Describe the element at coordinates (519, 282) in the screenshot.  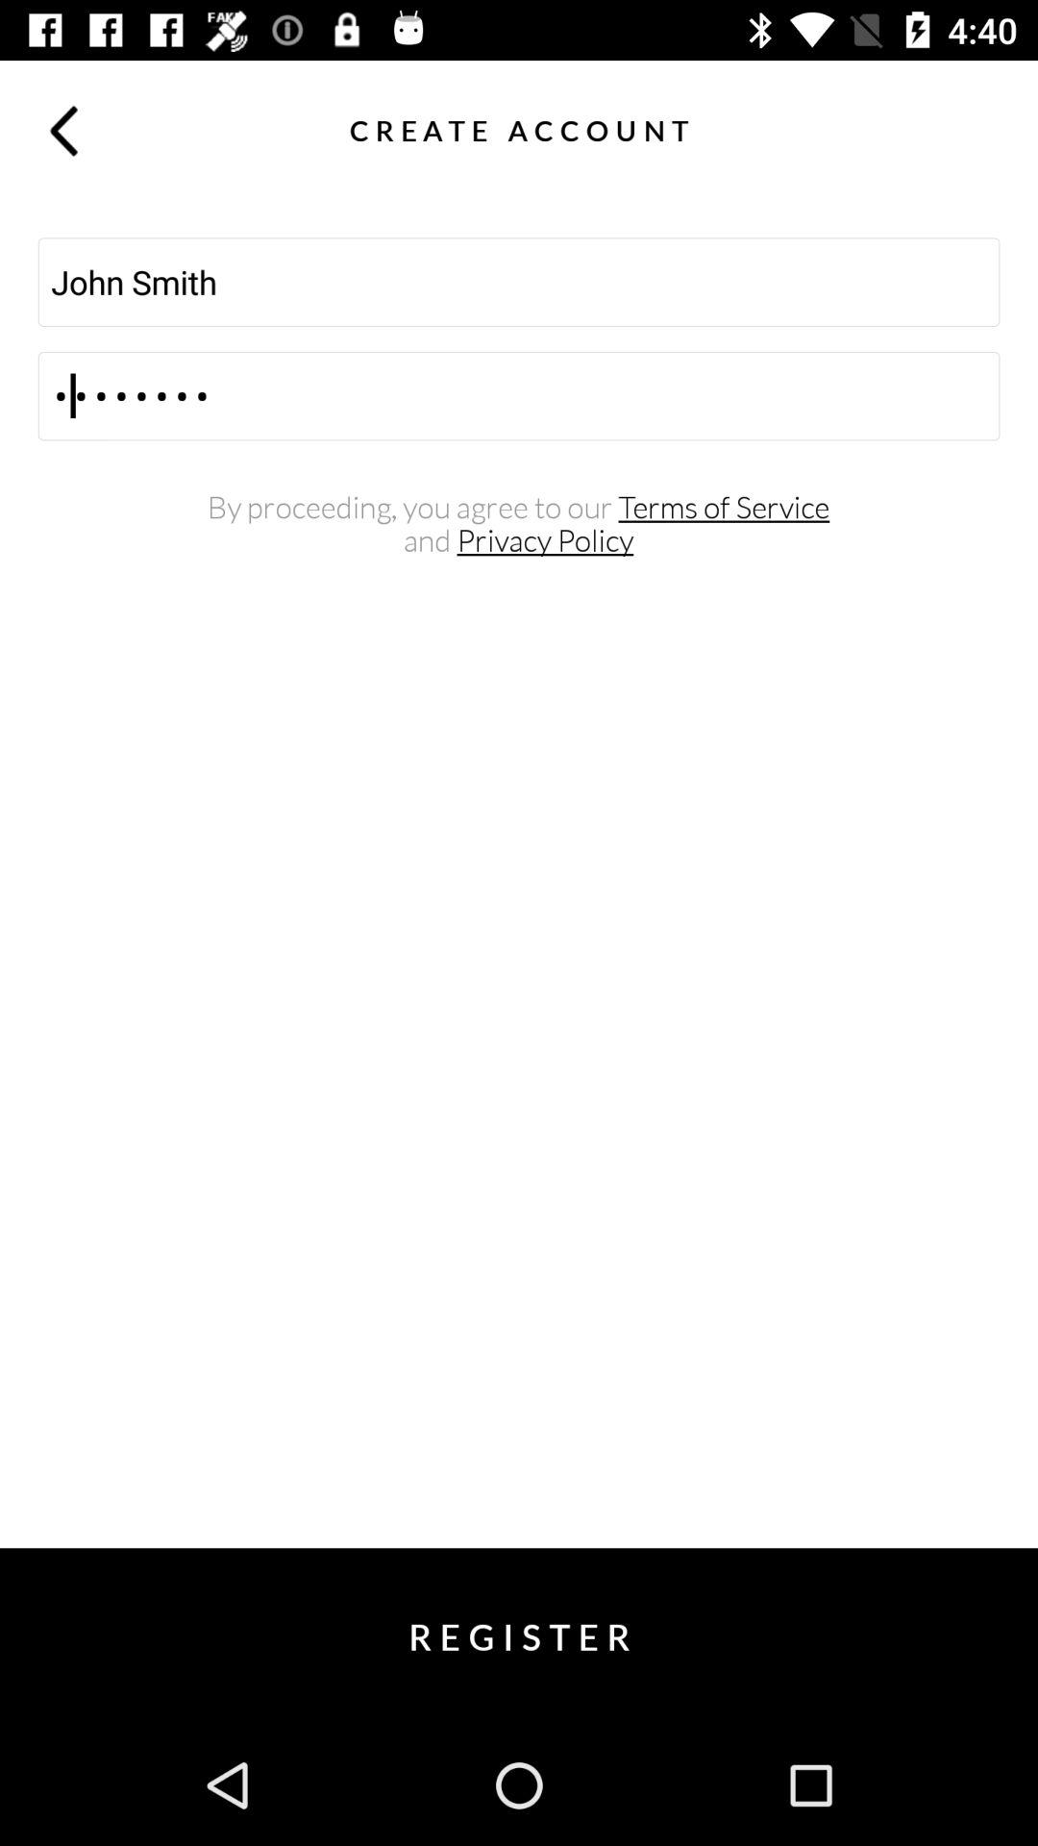
I see `turn on the icon above the crod3116` at that location.